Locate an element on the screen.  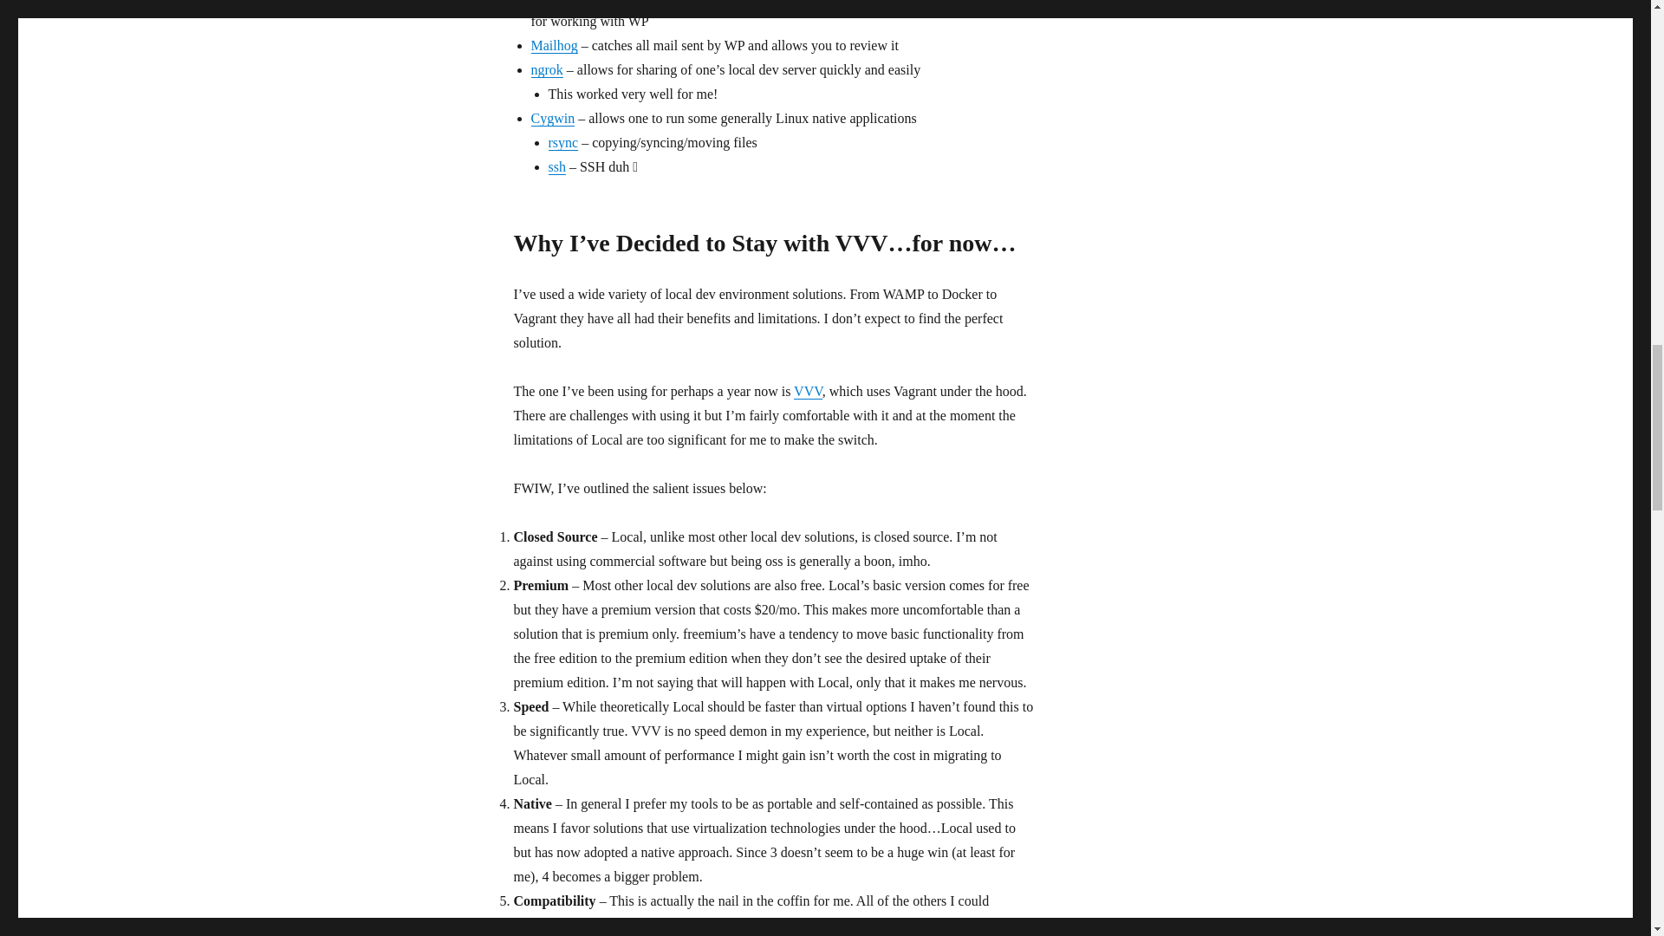
Mailhog is located at coordinates (554, 45).